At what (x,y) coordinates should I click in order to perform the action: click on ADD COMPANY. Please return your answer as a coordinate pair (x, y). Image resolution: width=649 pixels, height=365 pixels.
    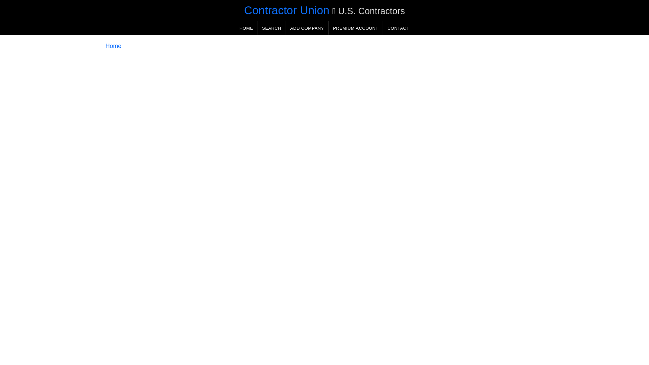
    Looking at the image, I should click on (304, 28).